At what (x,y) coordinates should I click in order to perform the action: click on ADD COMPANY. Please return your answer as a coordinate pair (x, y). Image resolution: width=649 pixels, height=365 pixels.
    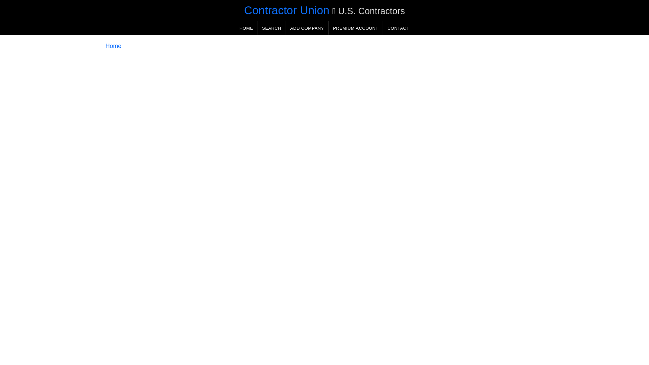
    Looking at the image, I should click on (304, 28).